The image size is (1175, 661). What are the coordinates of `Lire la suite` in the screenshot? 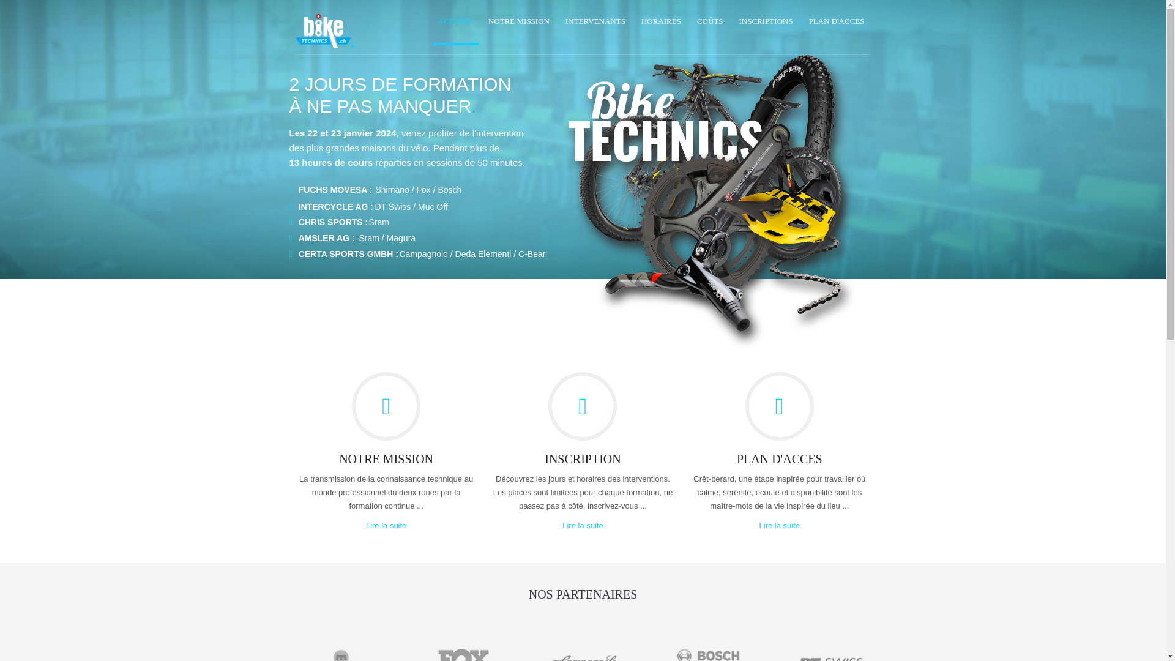 It's located at (583, 525).